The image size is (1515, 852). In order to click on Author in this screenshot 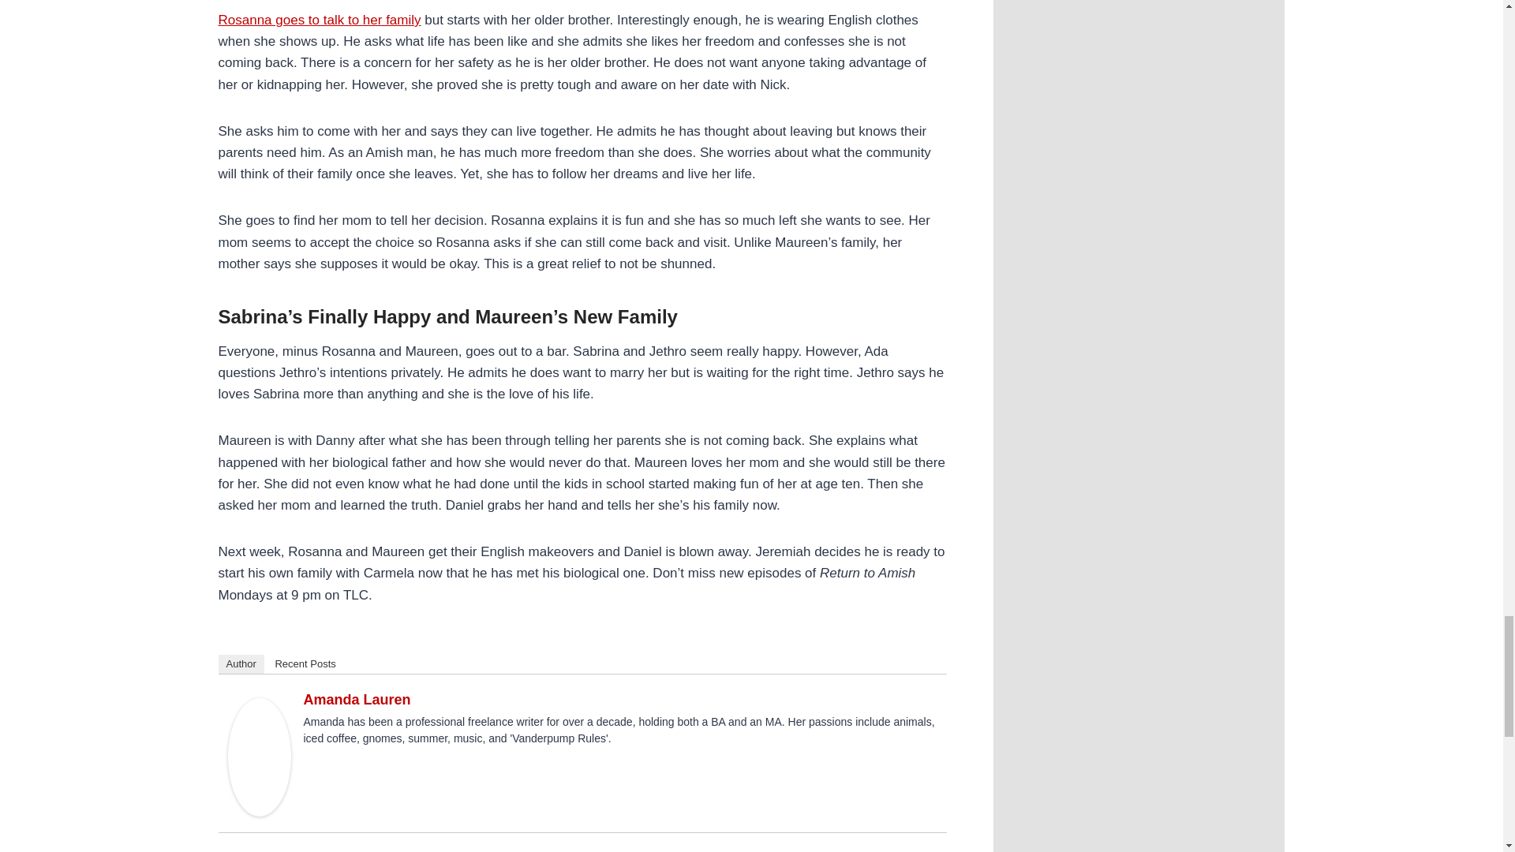, I will do `click(241, 664)`.